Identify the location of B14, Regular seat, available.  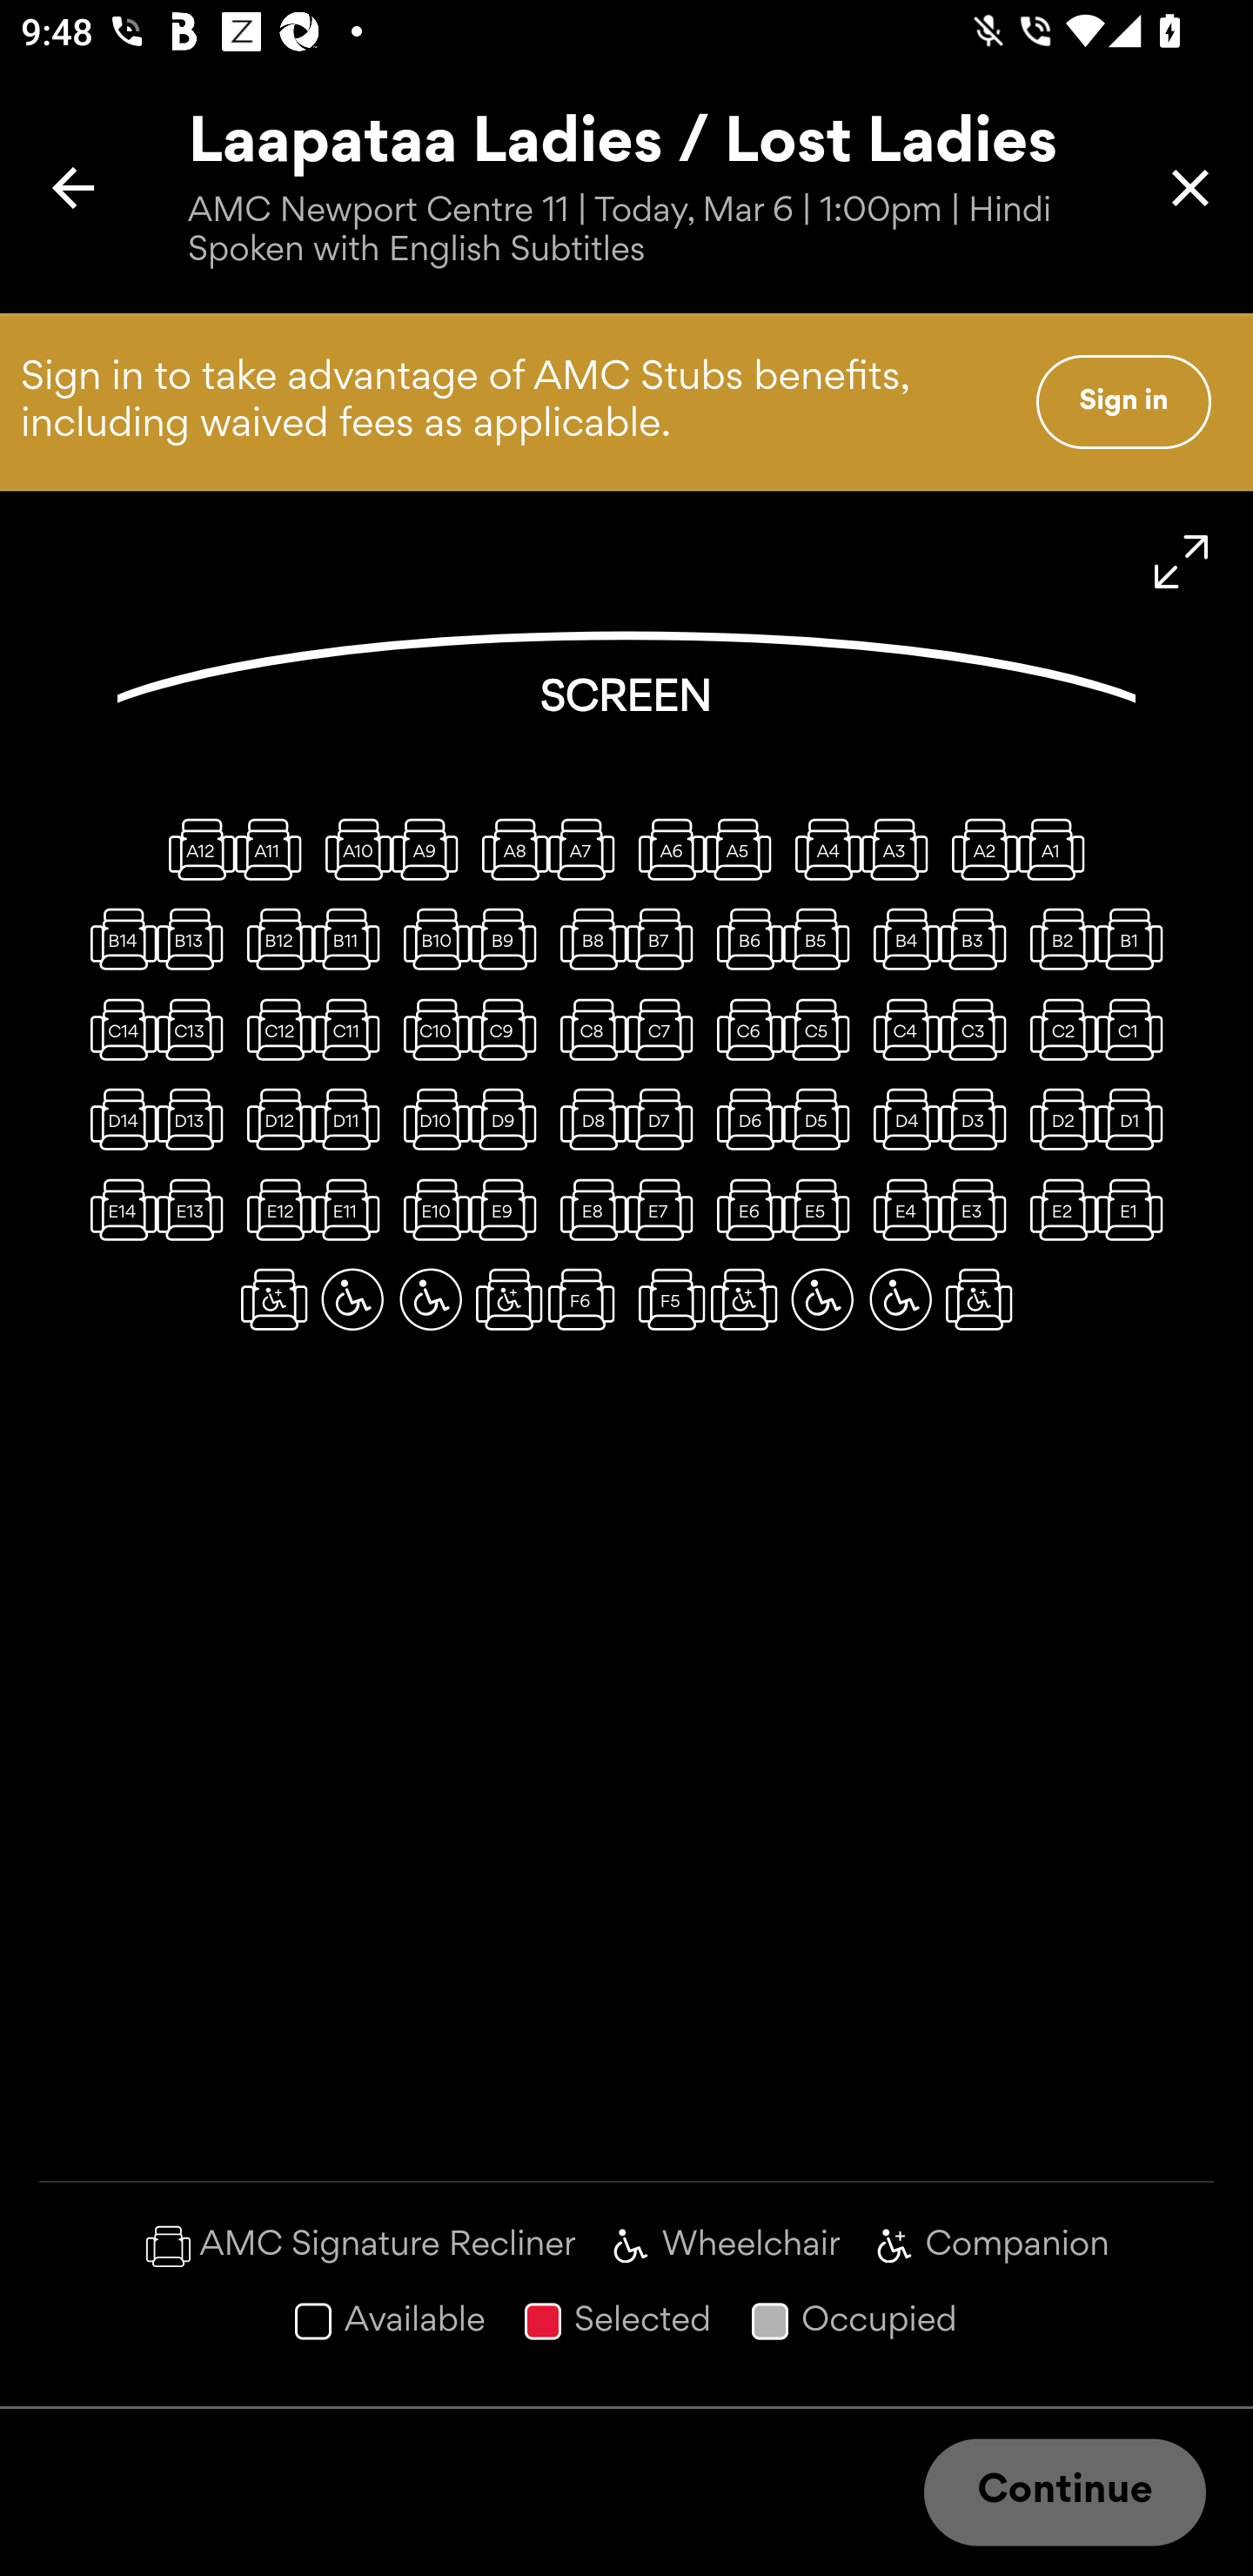
(117, 938).